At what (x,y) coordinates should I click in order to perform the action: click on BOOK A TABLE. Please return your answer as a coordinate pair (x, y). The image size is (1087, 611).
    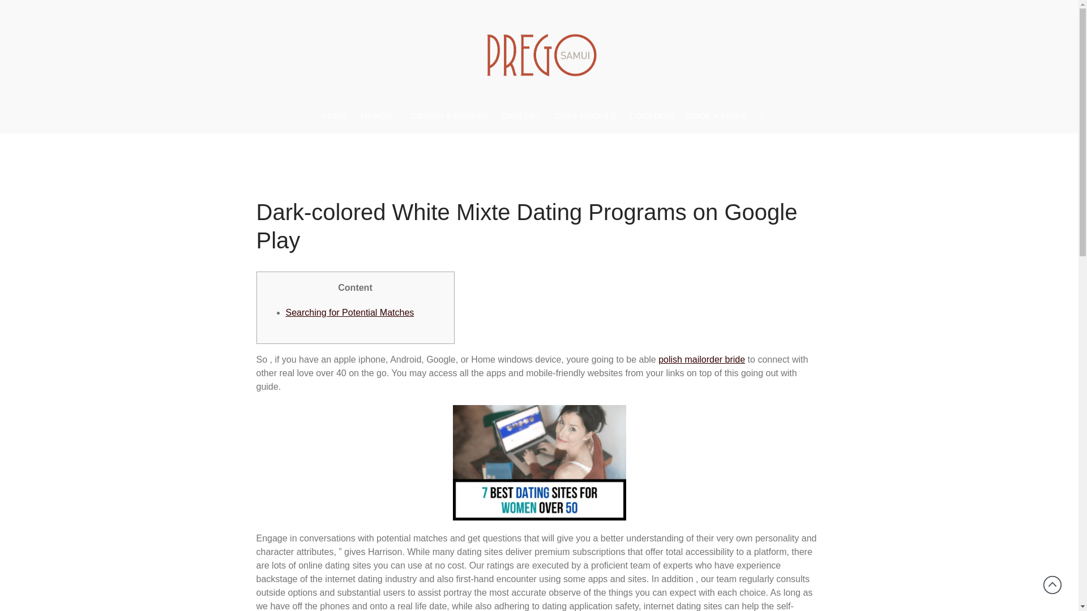
    Looking at the image, I should click on (717, 115).